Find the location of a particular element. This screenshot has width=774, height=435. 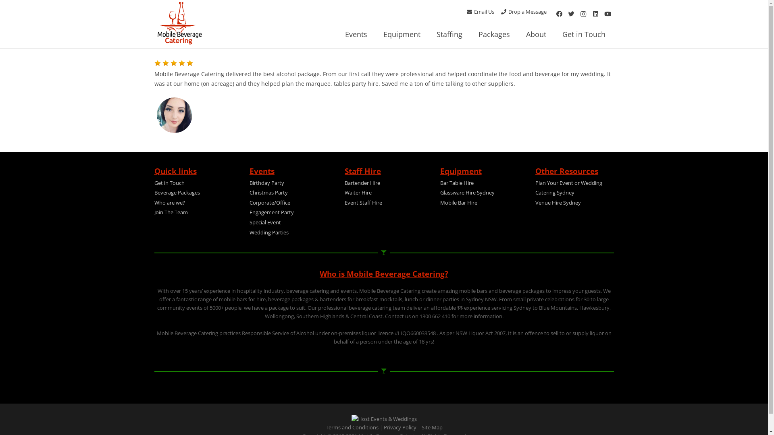

Staffing is located at coordinates (449, 34).